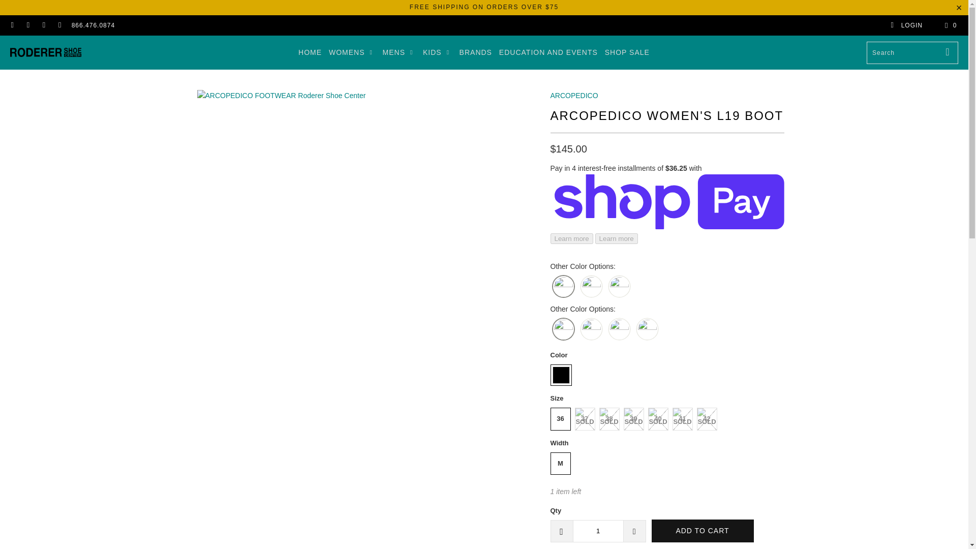 The height and width of the screenshot is (549, 976). I want to click on Roderer Shoe Center, so click(45, 52).